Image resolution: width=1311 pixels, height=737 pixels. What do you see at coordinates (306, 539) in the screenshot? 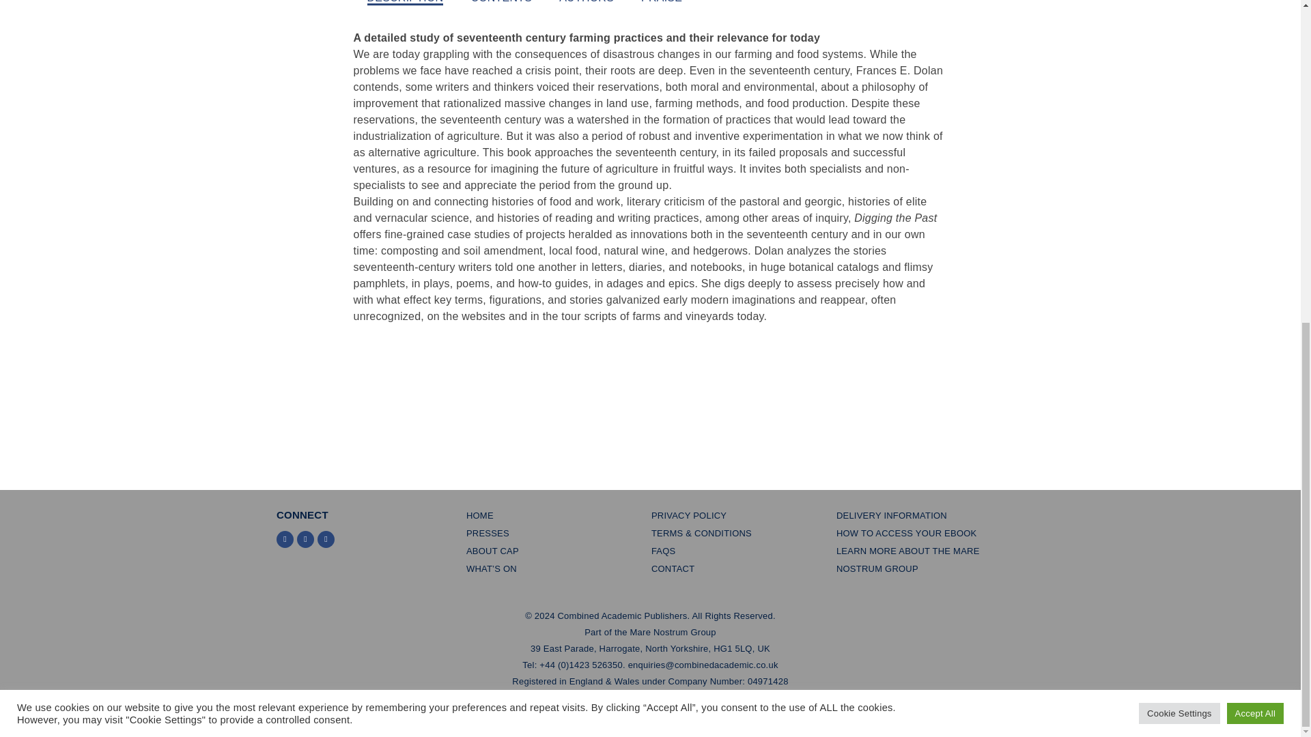
I see `Follow us on Facebook` at bounding box center [306, 539].